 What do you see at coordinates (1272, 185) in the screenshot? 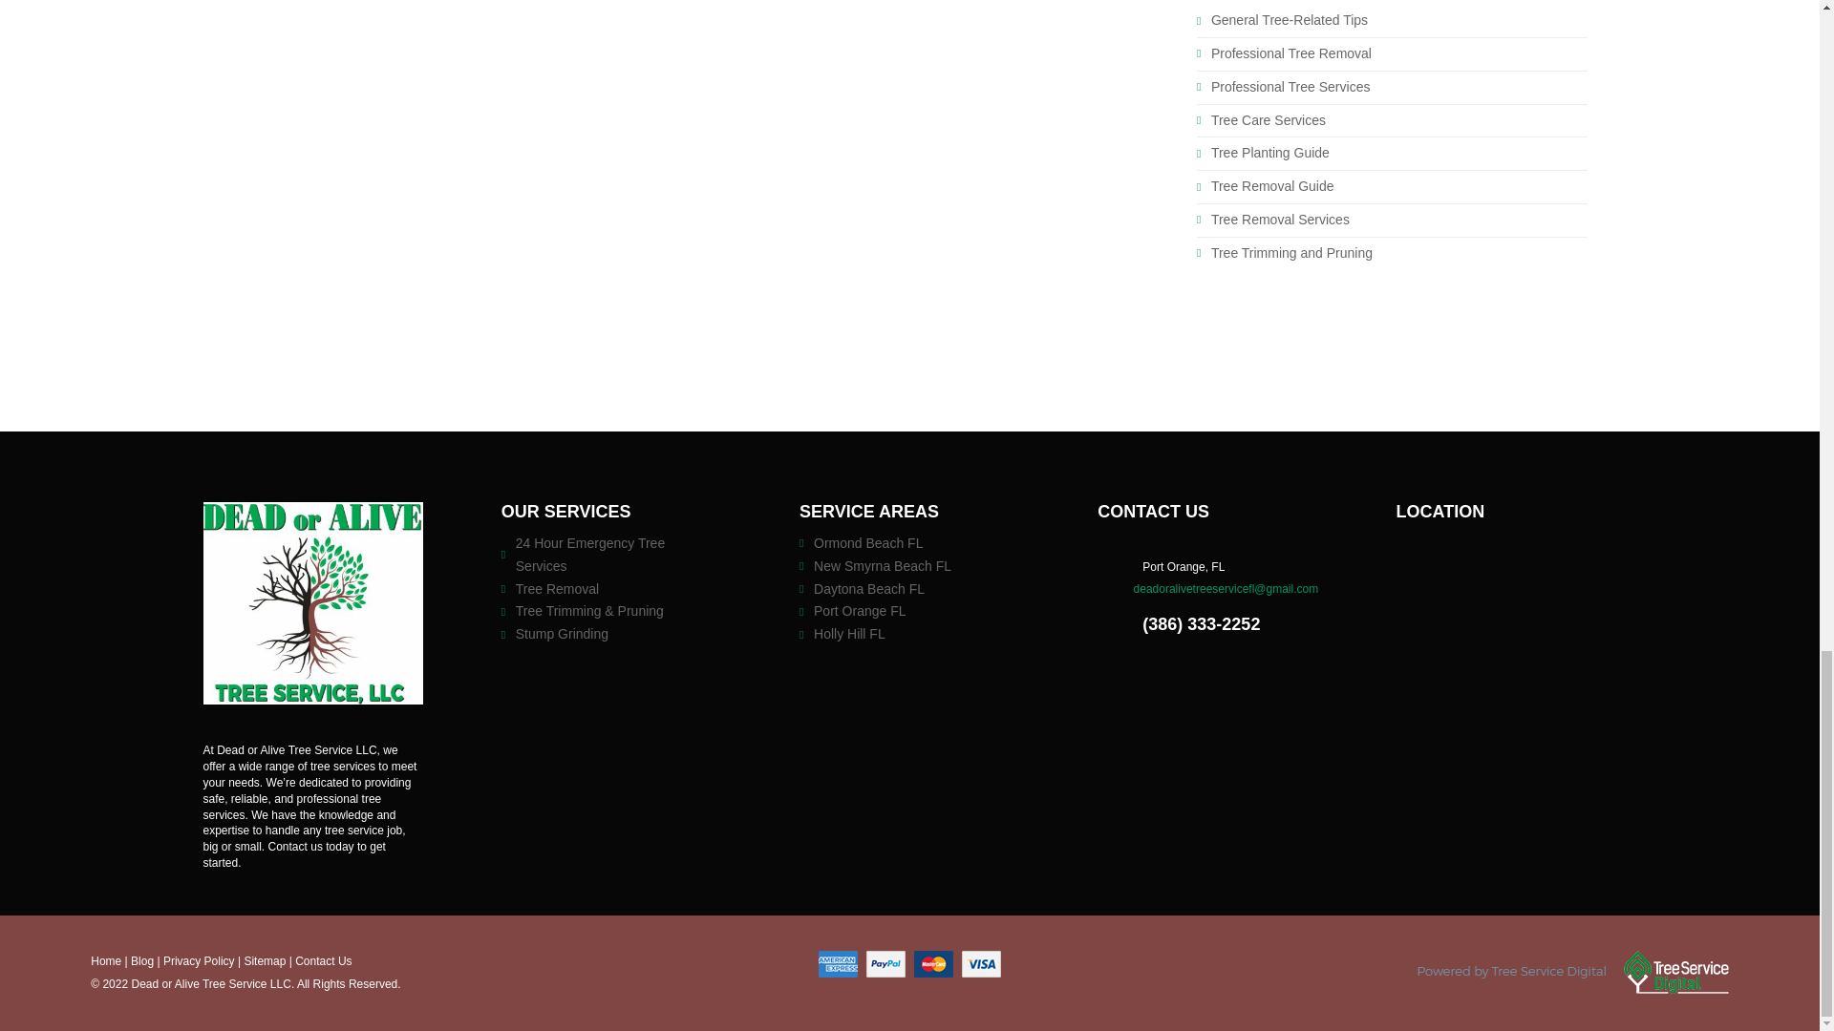
I see `Tree Removal Guide` at bounding box center [1272, 185].